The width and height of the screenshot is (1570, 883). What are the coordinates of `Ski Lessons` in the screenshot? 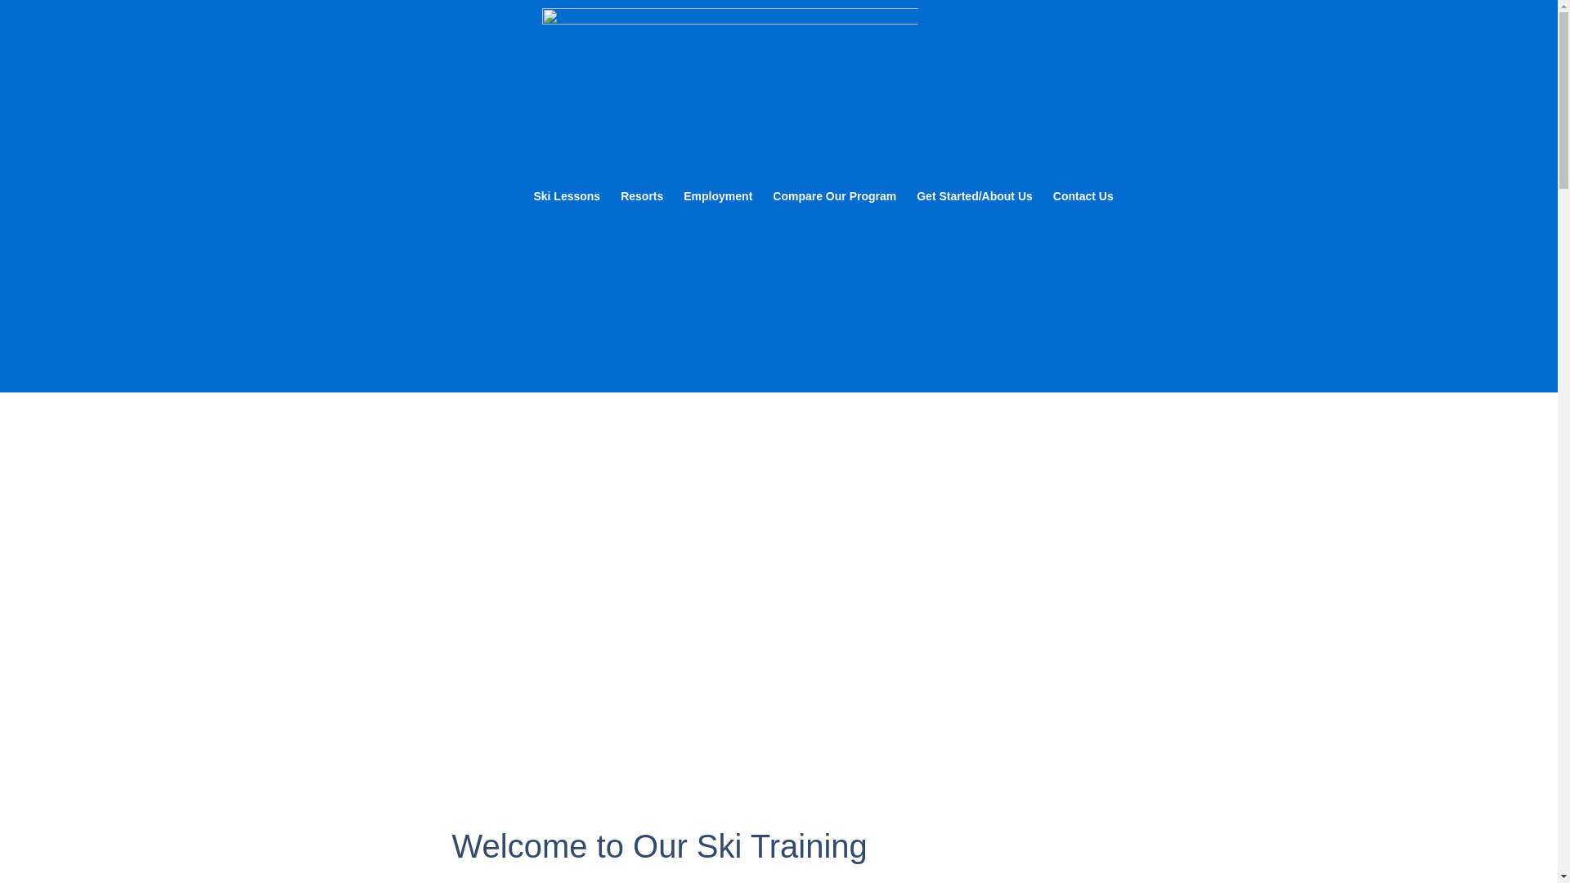 It's located at (566, 196).